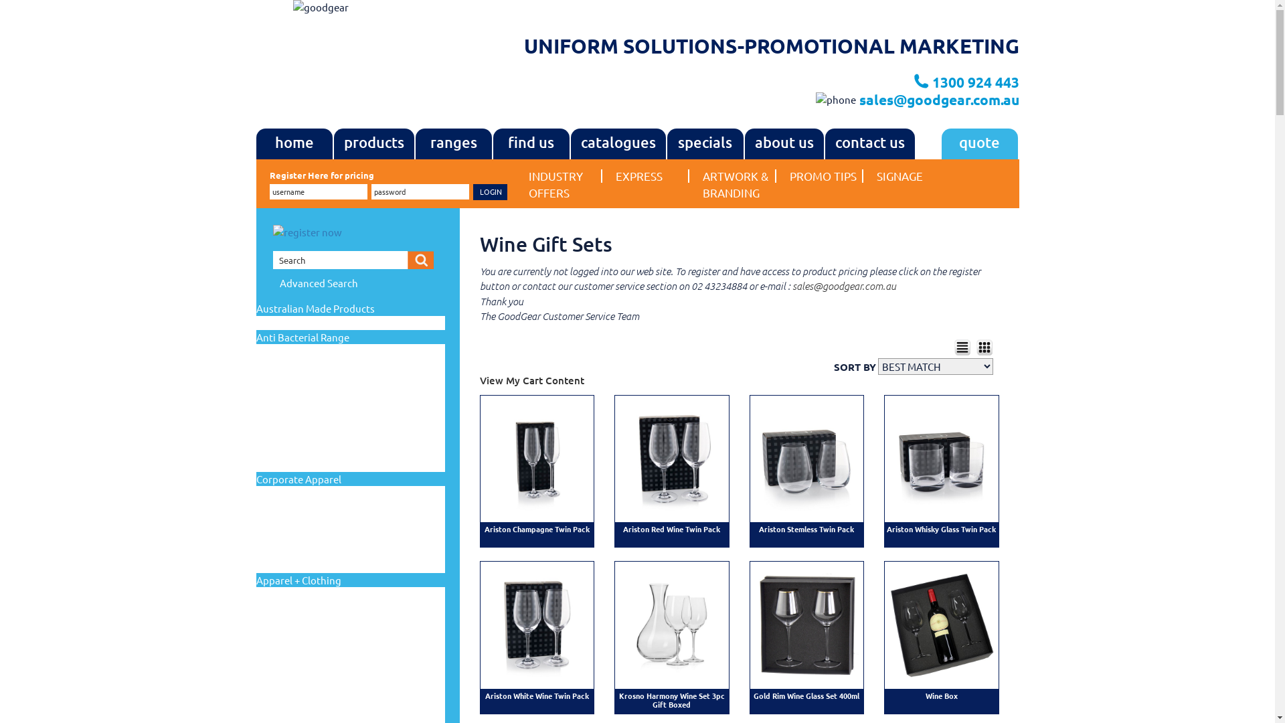 The width and height of the screenshot is (1285, 723). Describe the element at coordinates (272, 546) in the screenshot. I see `Skirts` at that location.